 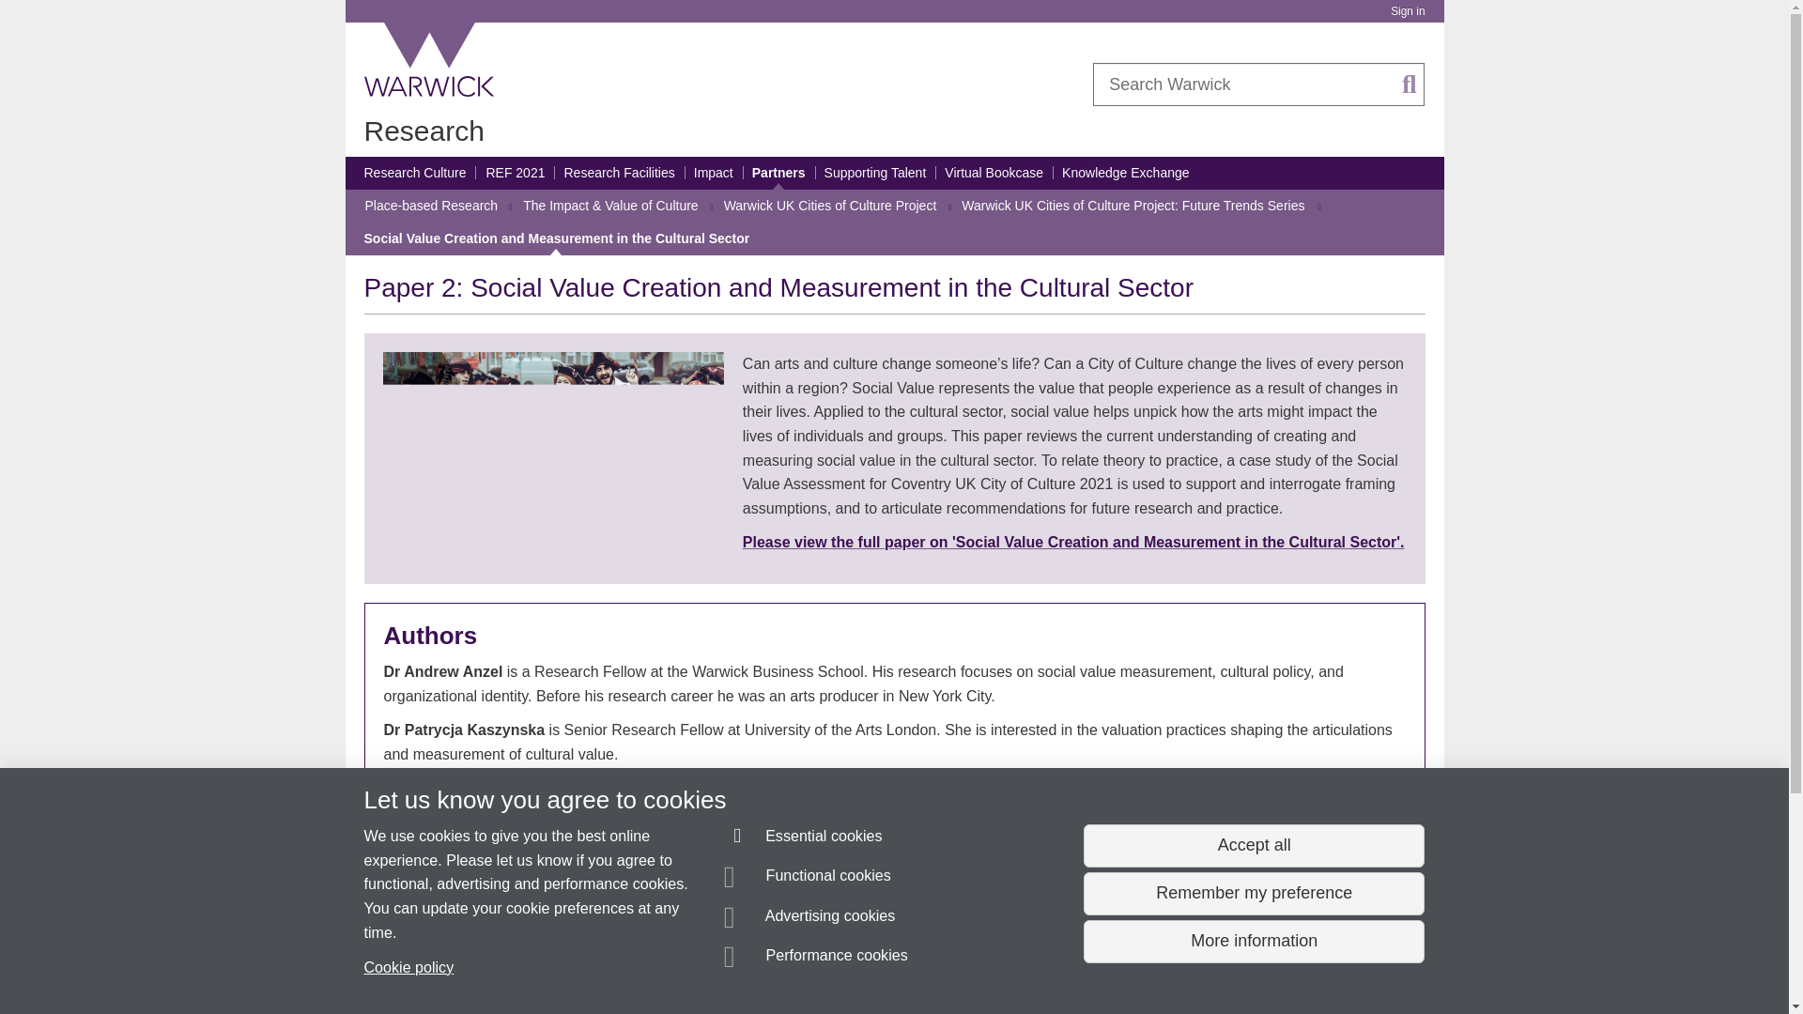 What do you see at coordinates (1333, 1008) in the screenshot?
I see `University of Warwick on YouTube` at bounding box center [1333, 1008].